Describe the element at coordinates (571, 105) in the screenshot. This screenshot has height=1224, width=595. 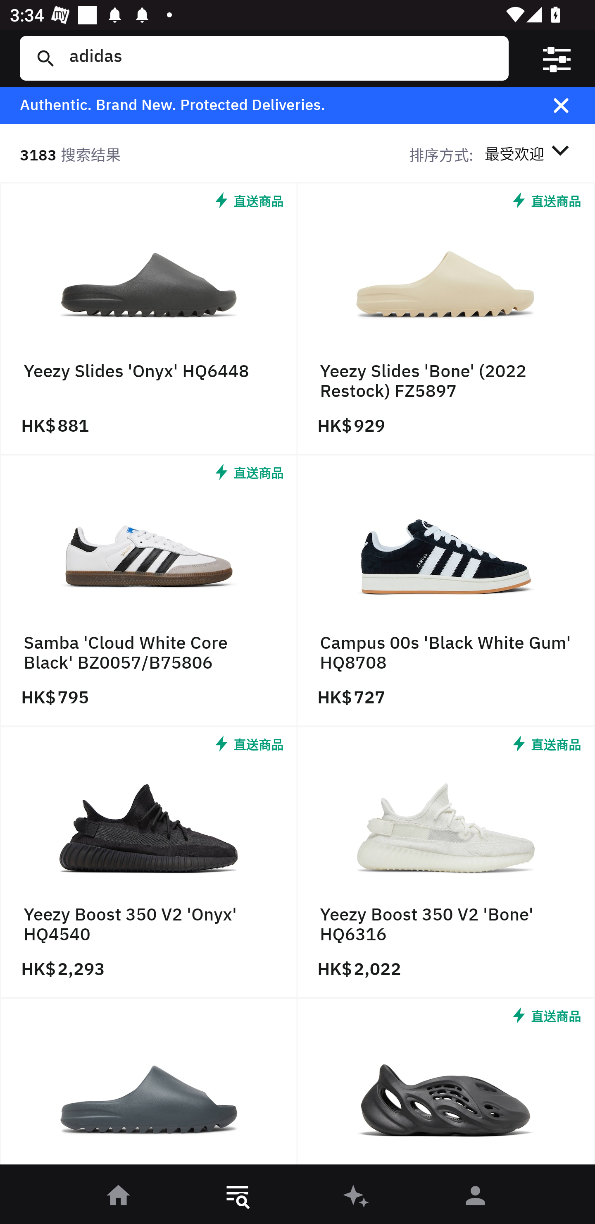
I see `` at that location.